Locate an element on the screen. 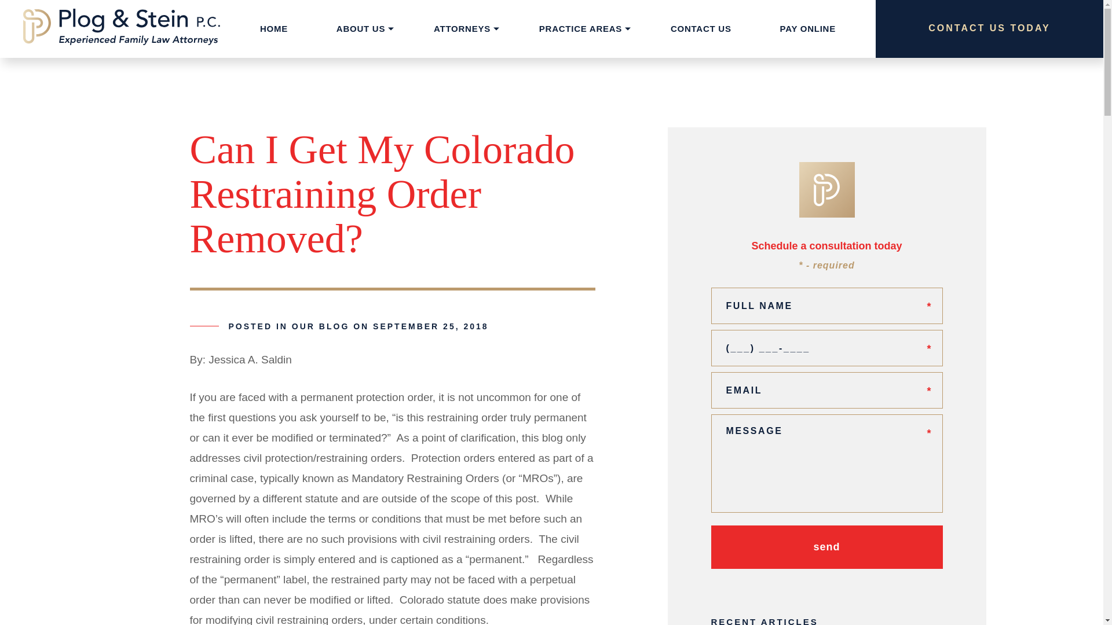 The height and width of the screenshot is (625, 1112). ABOUT US is located at coordinates (360, 29).